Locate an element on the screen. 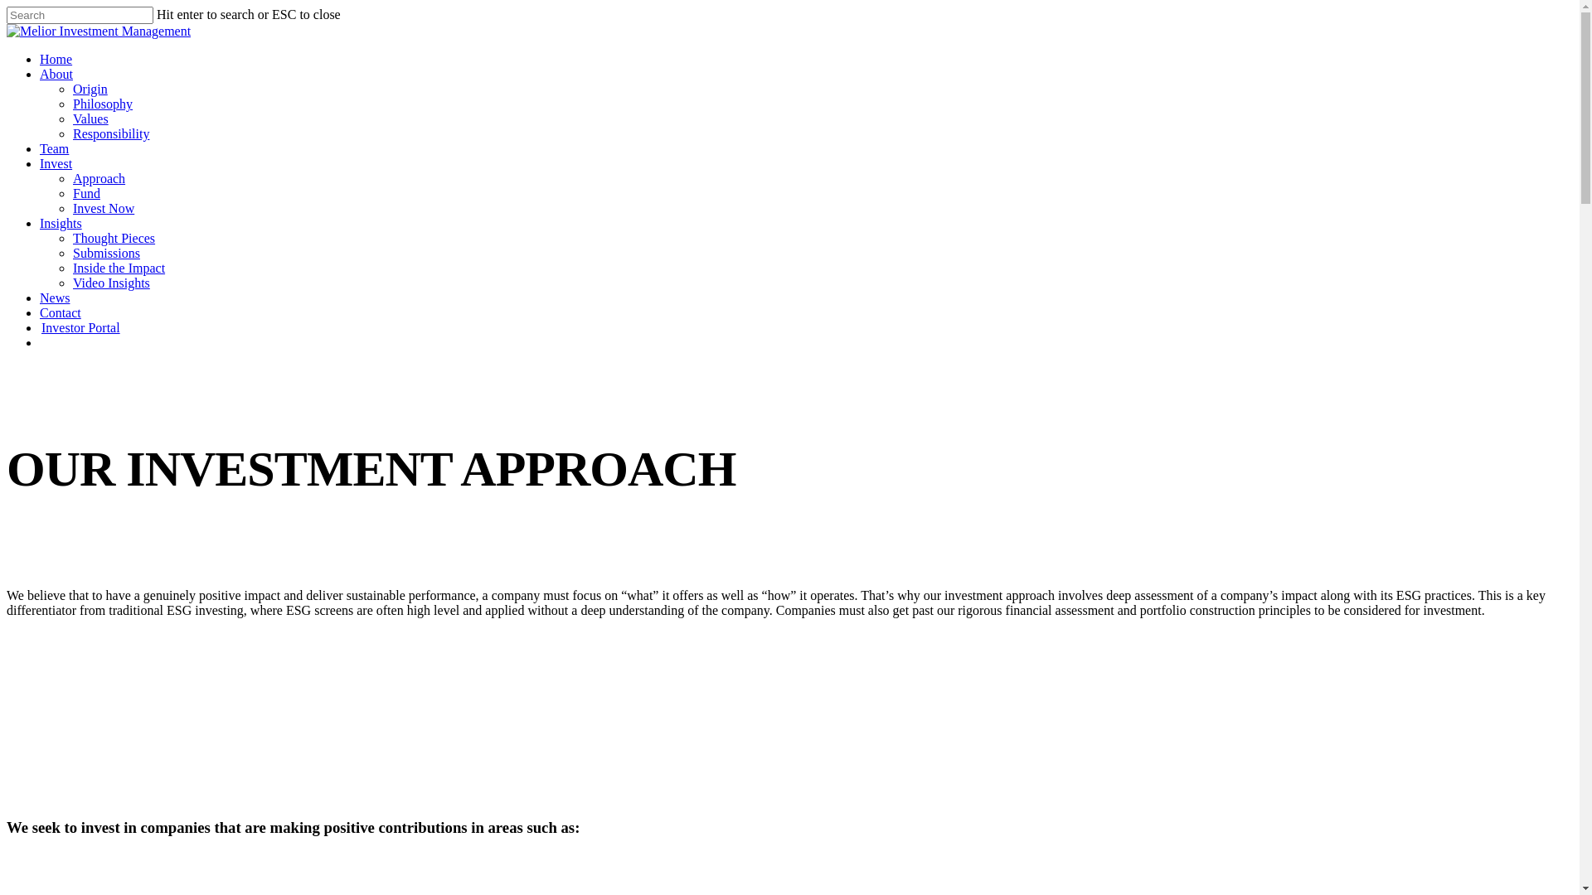 The image size is (1592, 895). Submissions is located at coordinates (106, 254).